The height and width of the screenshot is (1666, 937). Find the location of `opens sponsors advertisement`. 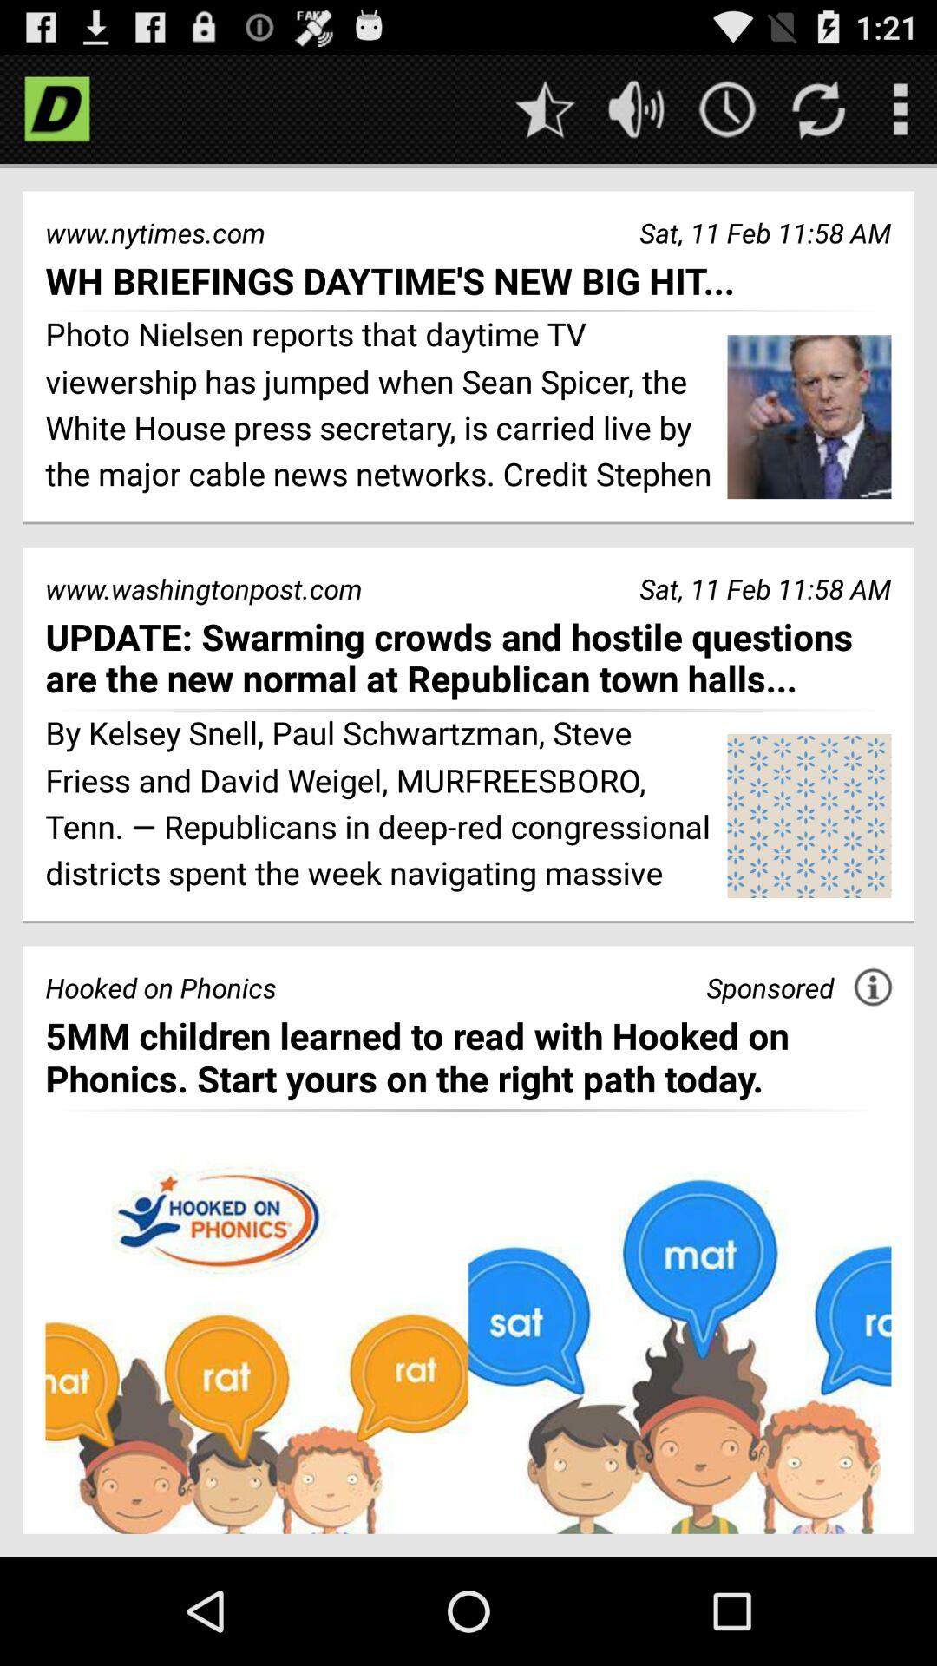

opens sponsors advertisement is located at coordinates (468, 1345).